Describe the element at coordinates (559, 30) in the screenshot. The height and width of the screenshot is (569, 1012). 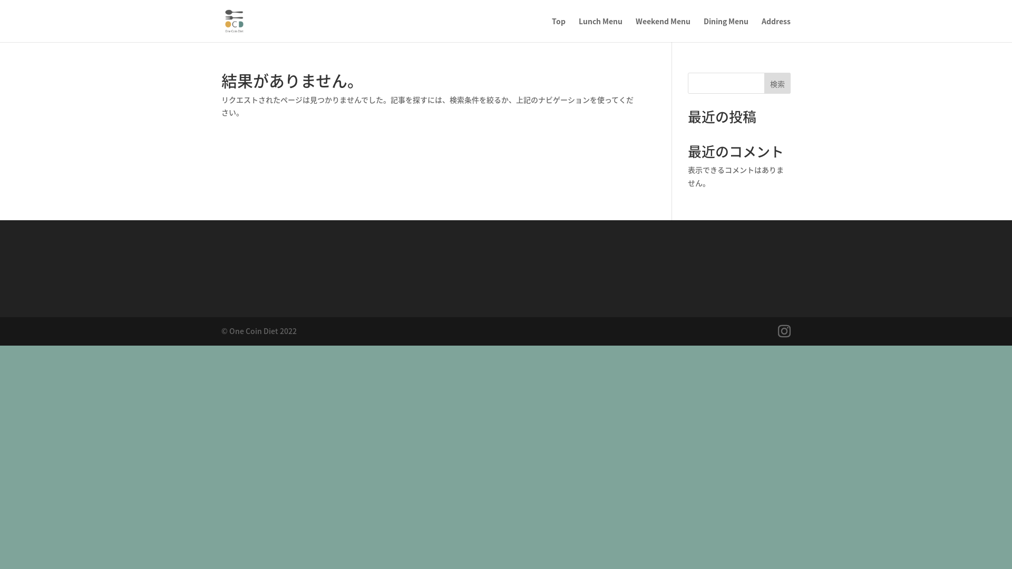
I see `Top` at that location.